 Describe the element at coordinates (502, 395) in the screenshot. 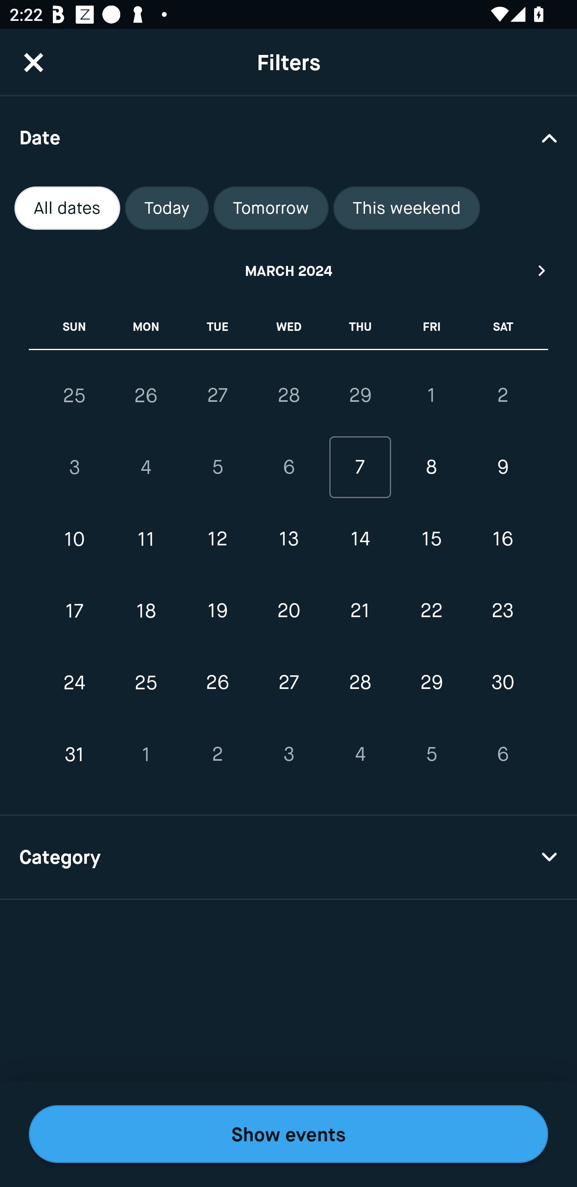

I see `2` at that location.